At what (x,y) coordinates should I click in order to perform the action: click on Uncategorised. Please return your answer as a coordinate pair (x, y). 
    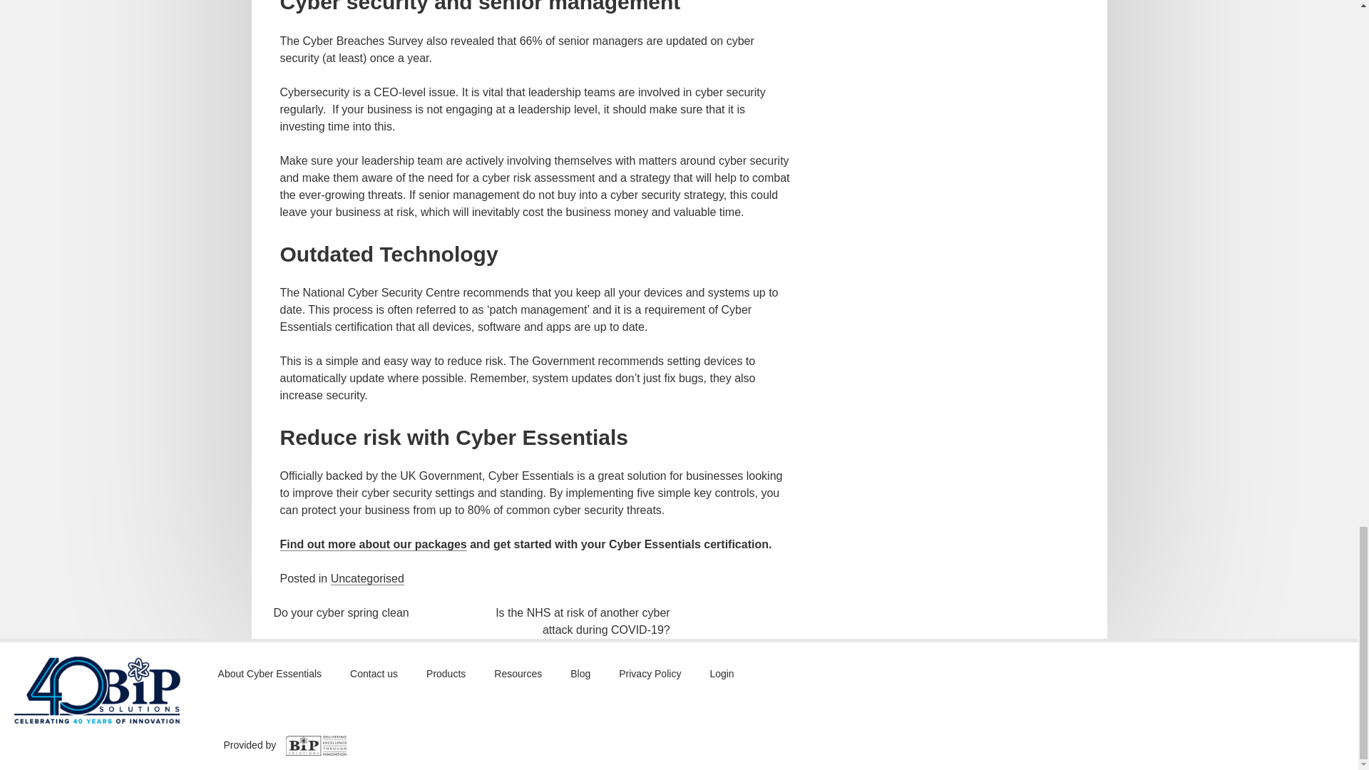
    Looking at the image, I should click on (367, 579).